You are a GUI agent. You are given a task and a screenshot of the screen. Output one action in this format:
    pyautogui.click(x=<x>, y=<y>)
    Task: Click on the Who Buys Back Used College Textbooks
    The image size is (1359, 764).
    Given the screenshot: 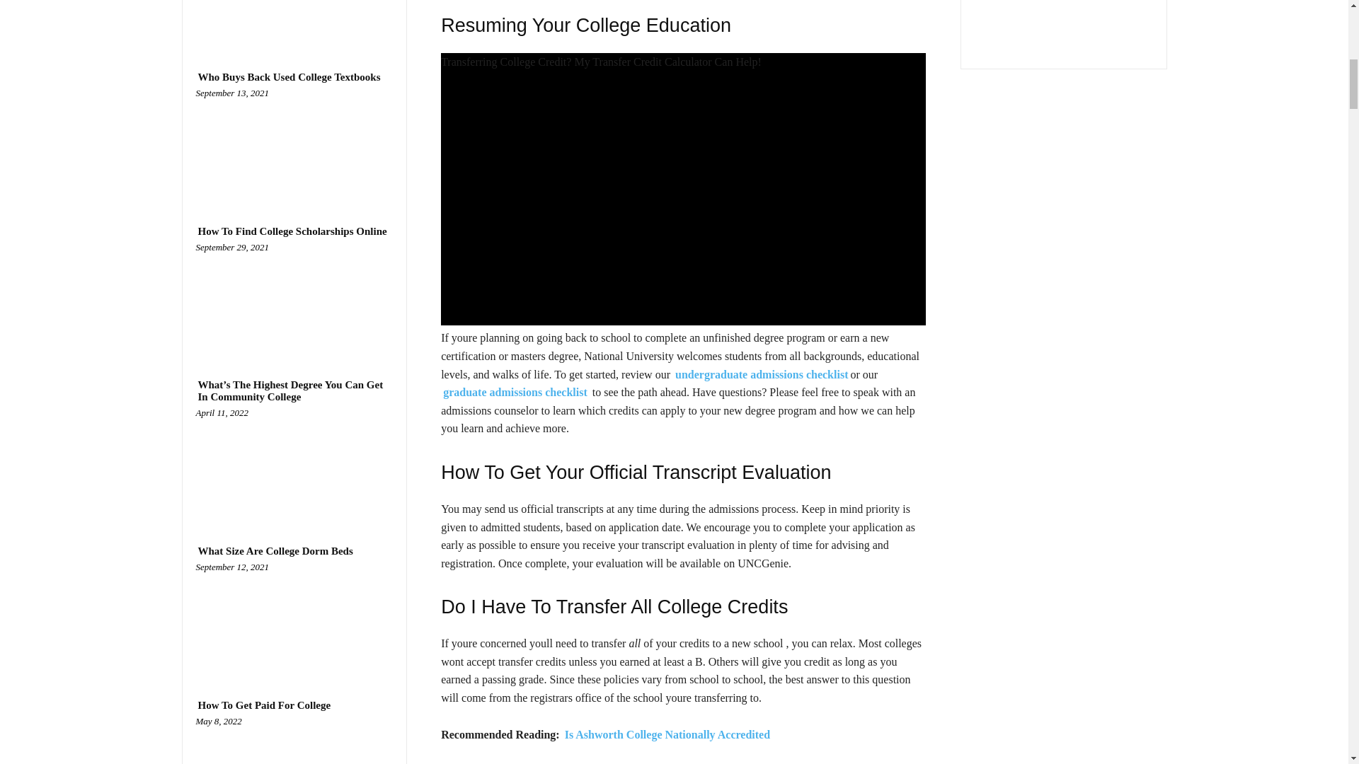 What is the action you would take?
    pyautogui.click(x=289, y=77)
    